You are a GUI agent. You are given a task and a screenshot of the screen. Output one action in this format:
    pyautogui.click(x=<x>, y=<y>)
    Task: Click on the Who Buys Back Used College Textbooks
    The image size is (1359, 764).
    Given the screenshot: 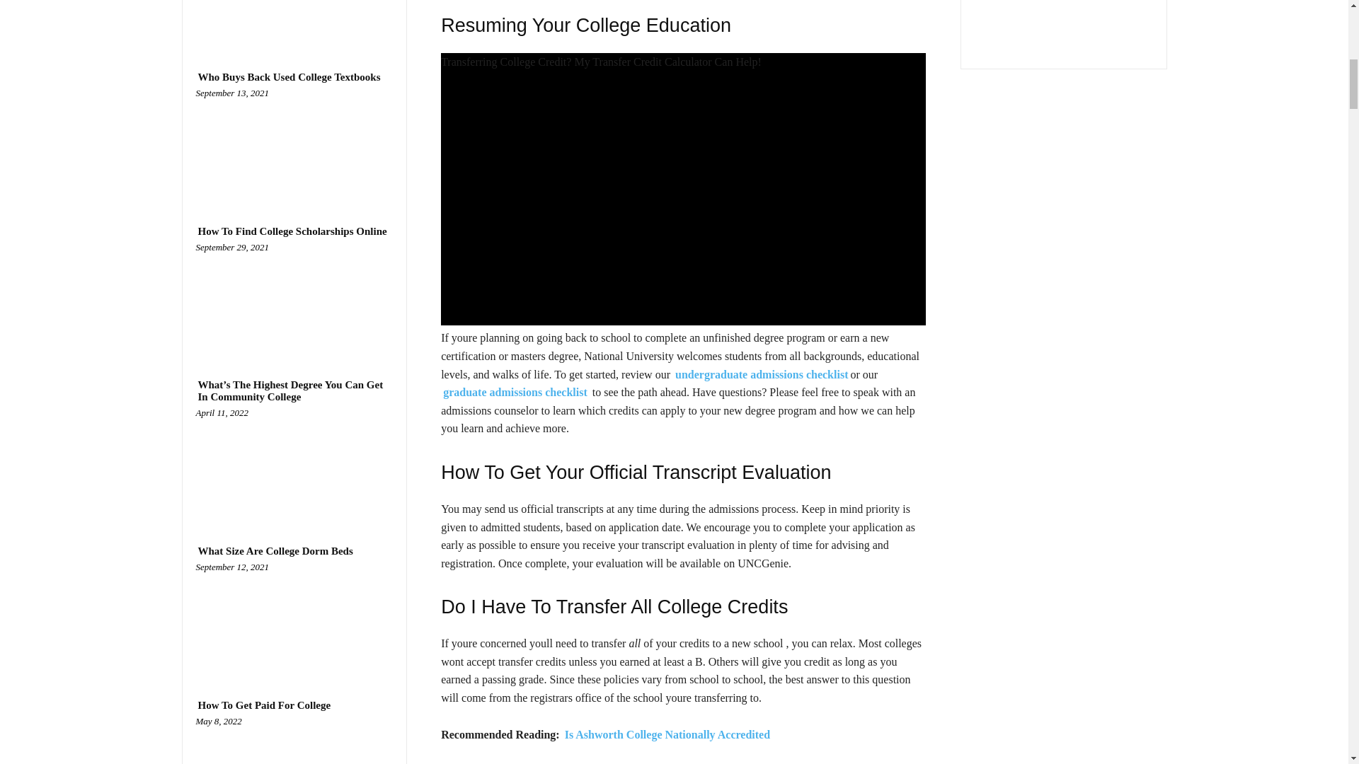 What is the action you would take?
    pyautogui.click(x=289, y=77)
    